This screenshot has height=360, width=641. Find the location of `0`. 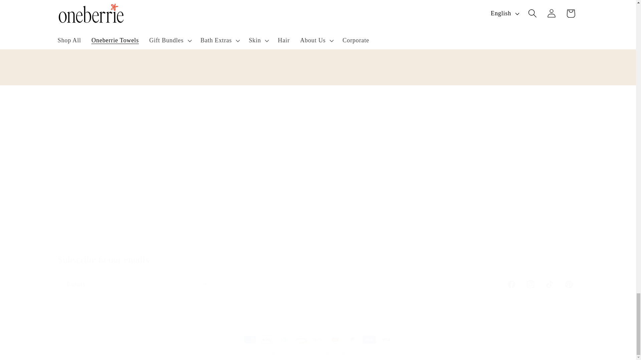

0 is located at coordinates (492, 51).